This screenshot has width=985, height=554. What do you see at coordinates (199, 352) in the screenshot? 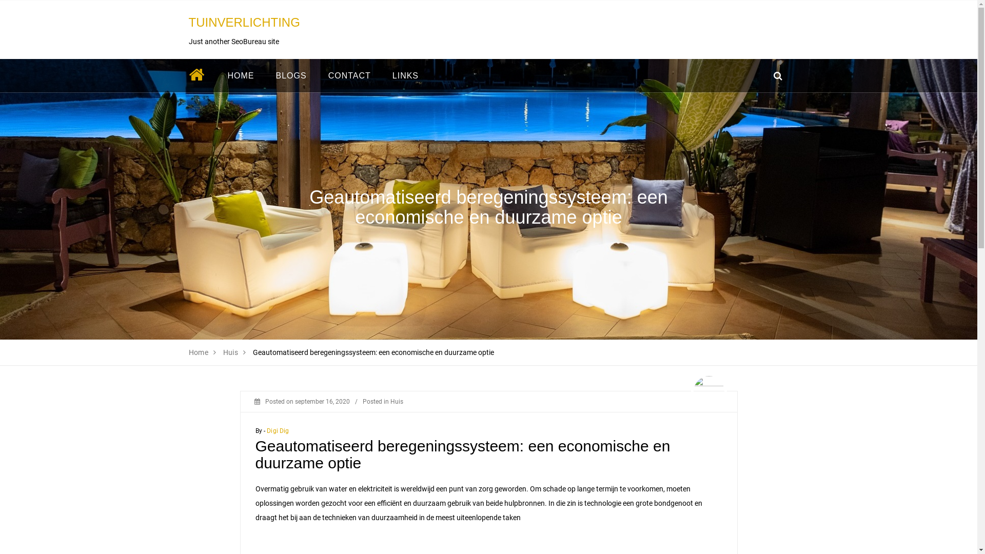
I see `Home` at bounding box center [199, 352].